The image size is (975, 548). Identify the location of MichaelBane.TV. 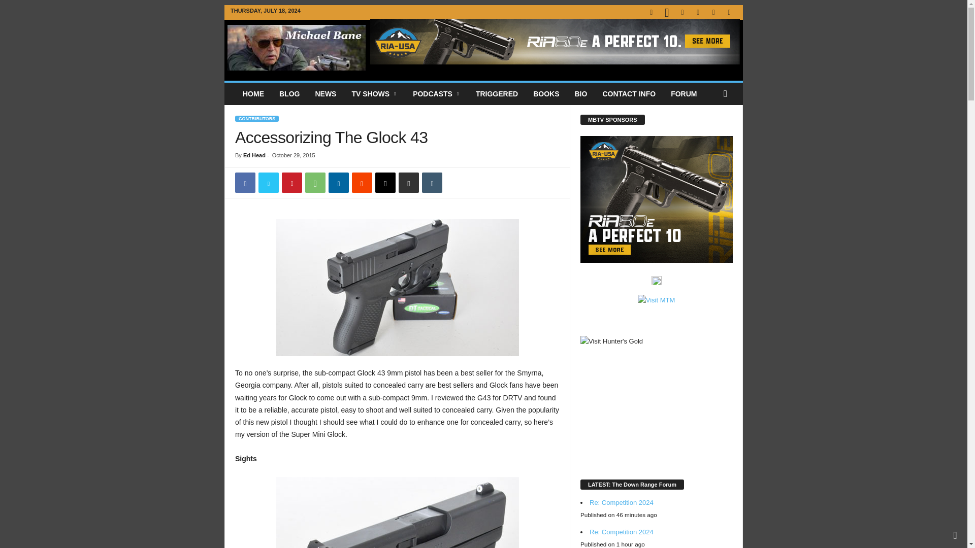
(297, 48).